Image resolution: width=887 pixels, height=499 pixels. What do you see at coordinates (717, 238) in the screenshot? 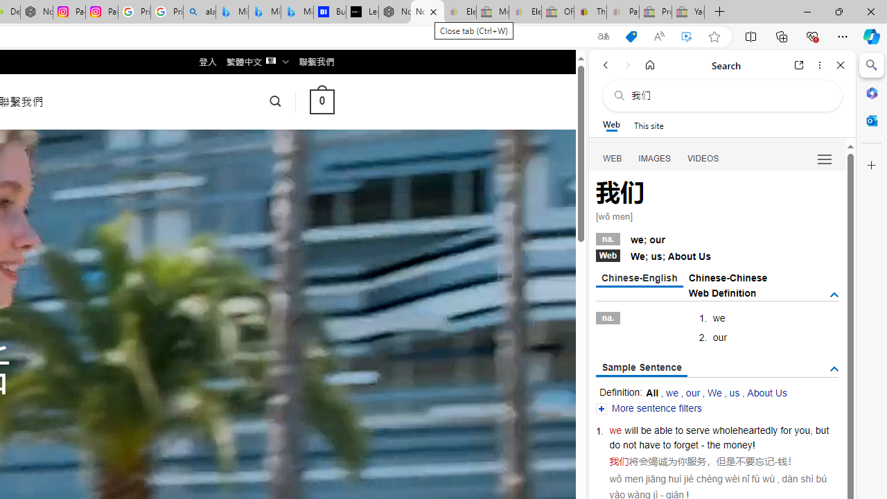
I see `na.we; our` at bounding box center [717, 238].